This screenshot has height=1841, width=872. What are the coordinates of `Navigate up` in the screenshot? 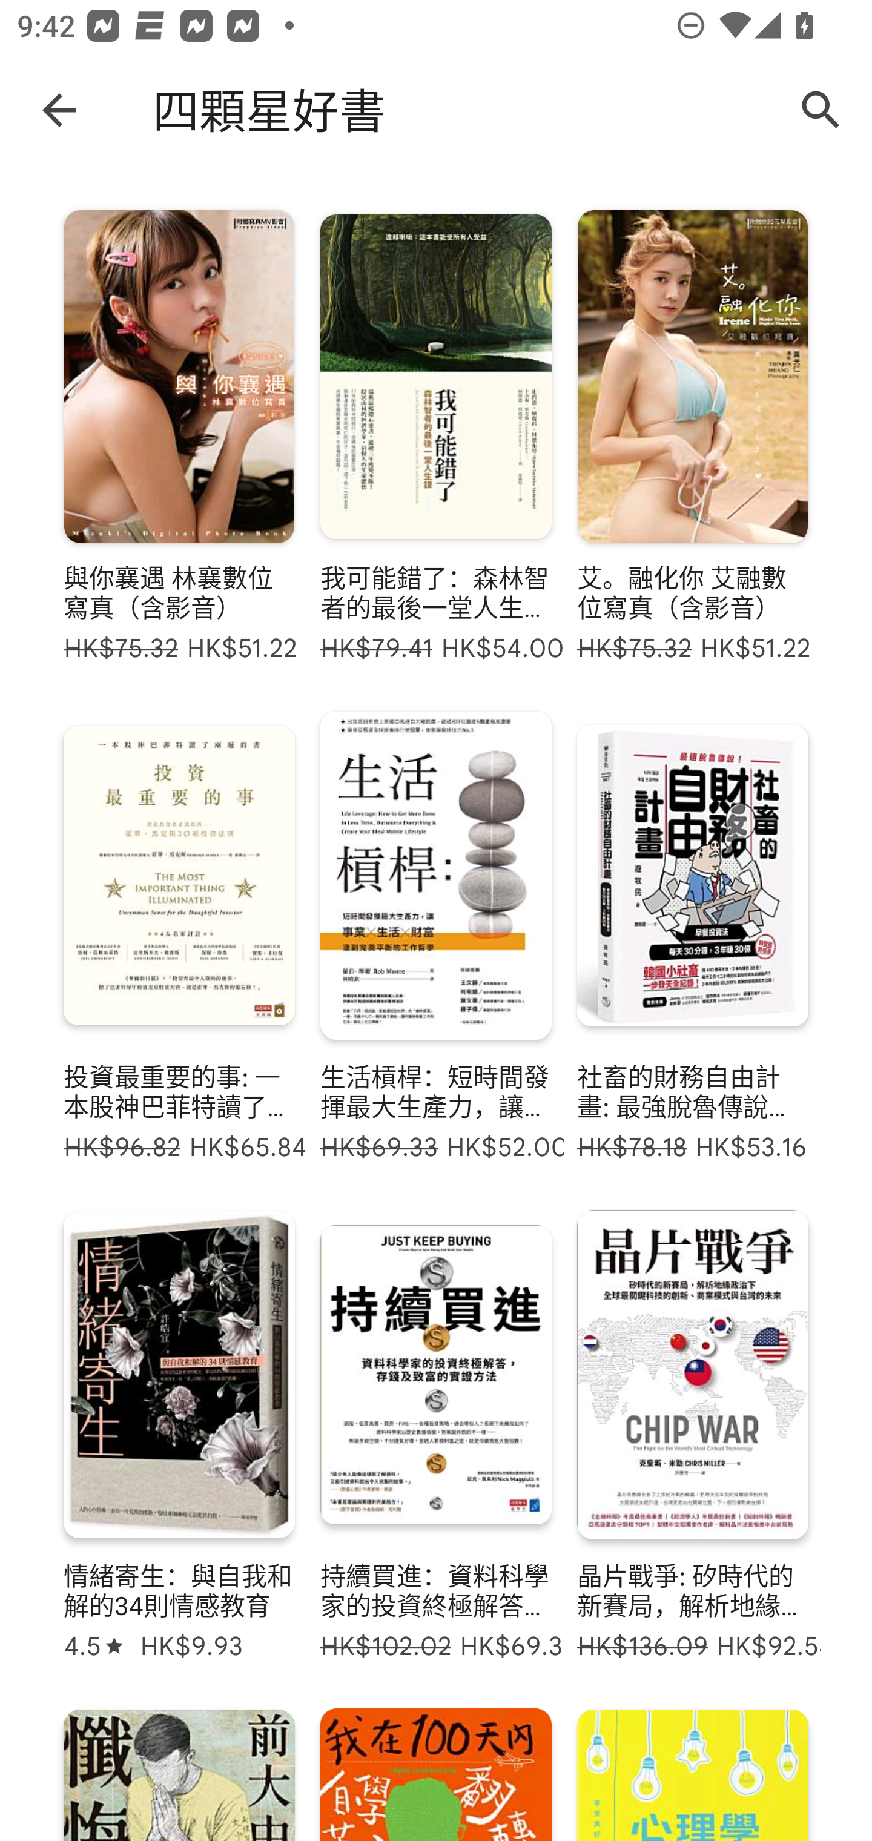 It's located at (59, 109).